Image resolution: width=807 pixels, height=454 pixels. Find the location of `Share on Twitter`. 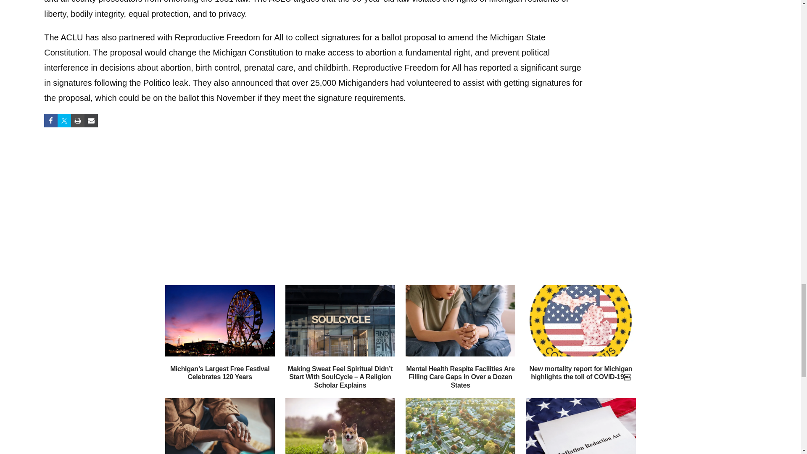

Share on Twitter is located at coordinates (64, 121).